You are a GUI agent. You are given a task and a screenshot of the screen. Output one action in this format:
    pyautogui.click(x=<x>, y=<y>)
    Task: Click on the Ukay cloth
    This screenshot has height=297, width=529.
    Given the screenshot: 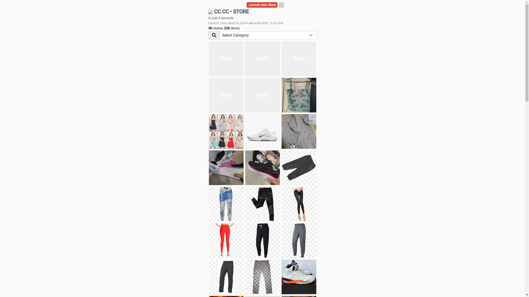 What is the action you would take?
    pyautogui.click(x=299, y=95)
    